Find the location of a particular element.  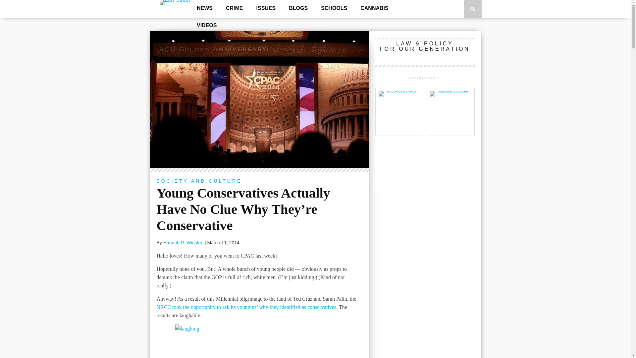

Issues is located at coordinates (266, 8).